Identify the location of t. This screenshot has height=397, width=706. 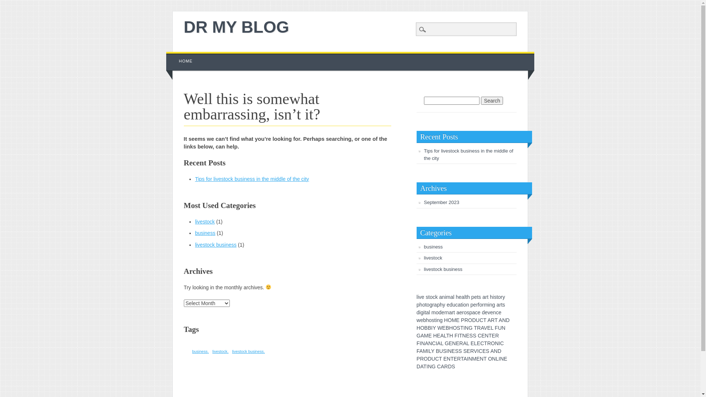
(466, 297).